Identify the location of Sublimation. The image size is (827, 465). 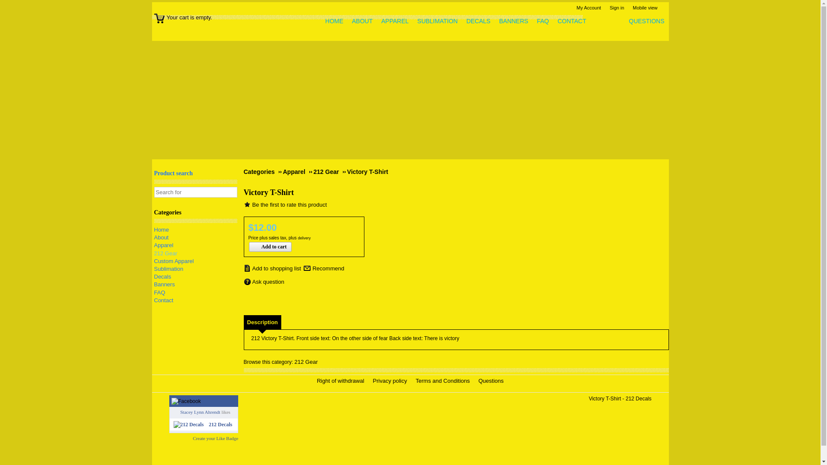
(169, 269).